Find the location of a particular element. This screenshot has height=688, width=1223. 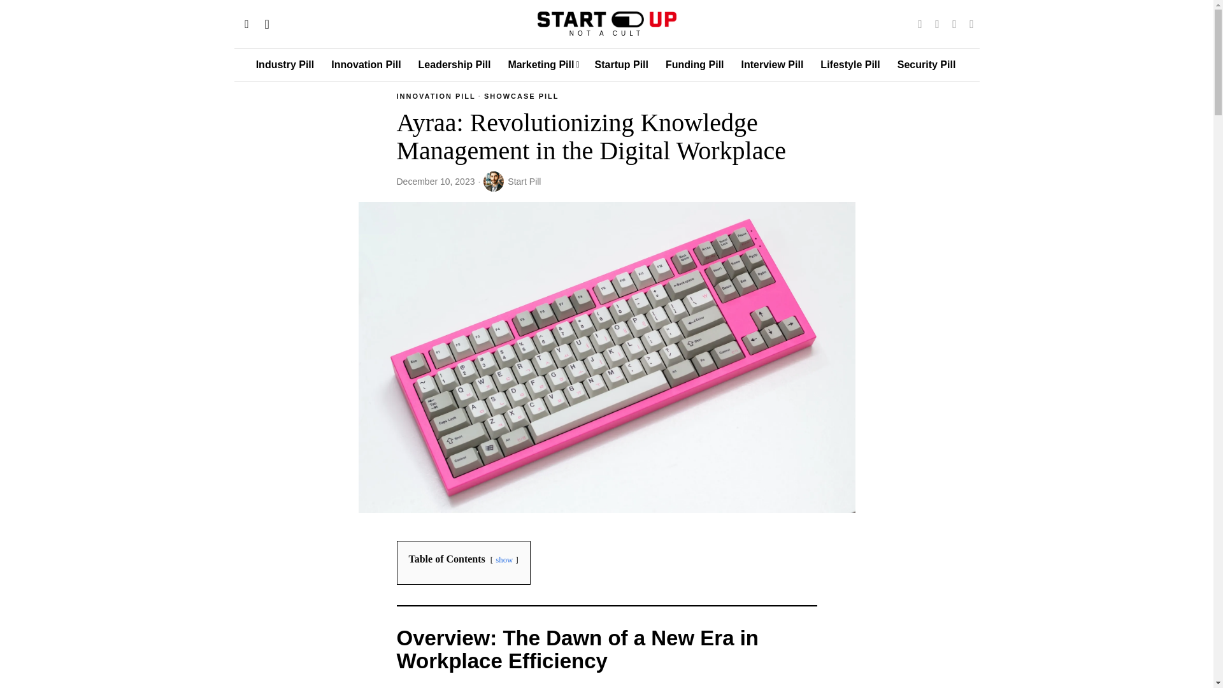

Leadership Pill is located at coordinates (455, 65).